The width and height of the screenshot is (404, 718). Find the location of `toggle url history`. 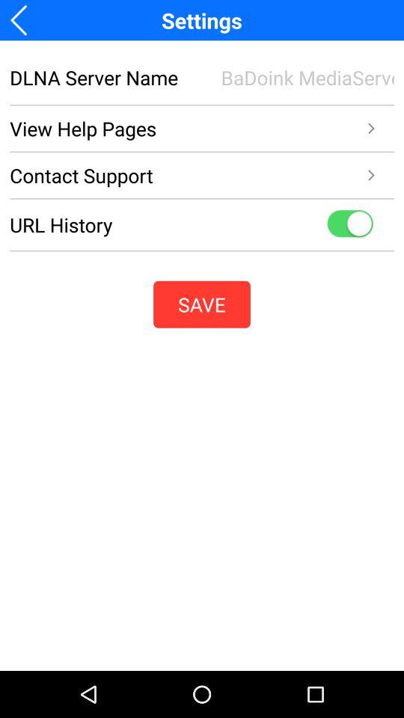

toggle url history is located at coordinates (350, 224).